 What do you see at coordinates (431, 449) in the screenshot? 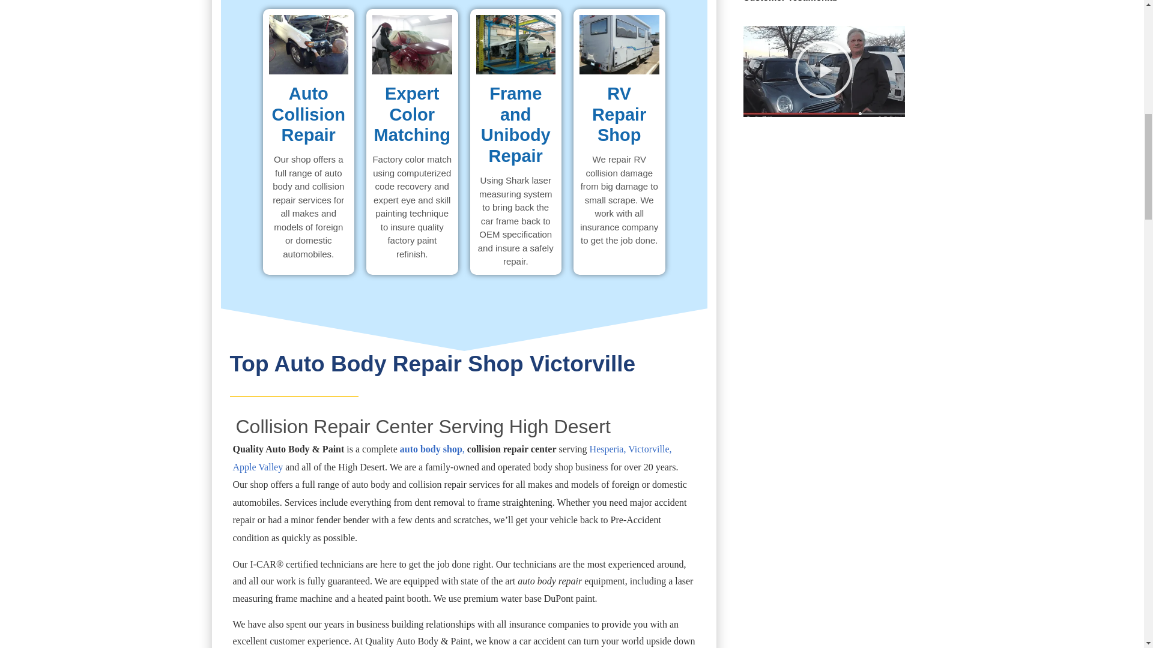
I see `auto body shop` at bounding box center [431, 449].